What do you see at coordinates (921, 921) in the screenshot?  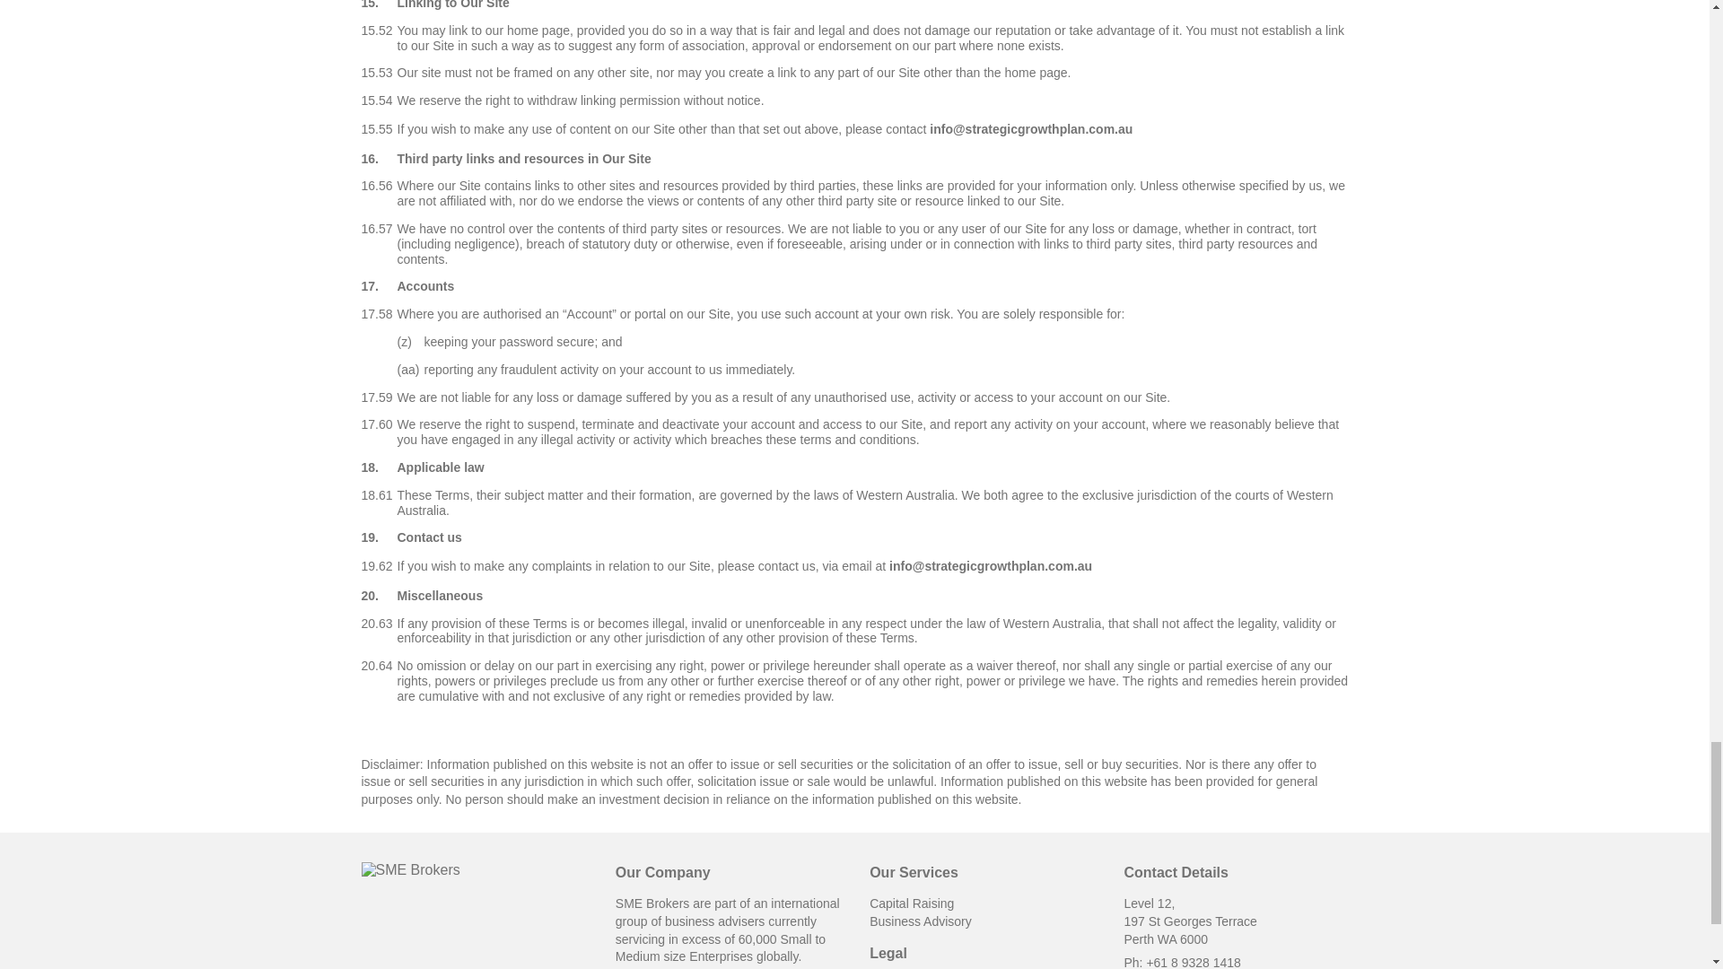 I see `Business Advisory` at bounding box center [921, 921].